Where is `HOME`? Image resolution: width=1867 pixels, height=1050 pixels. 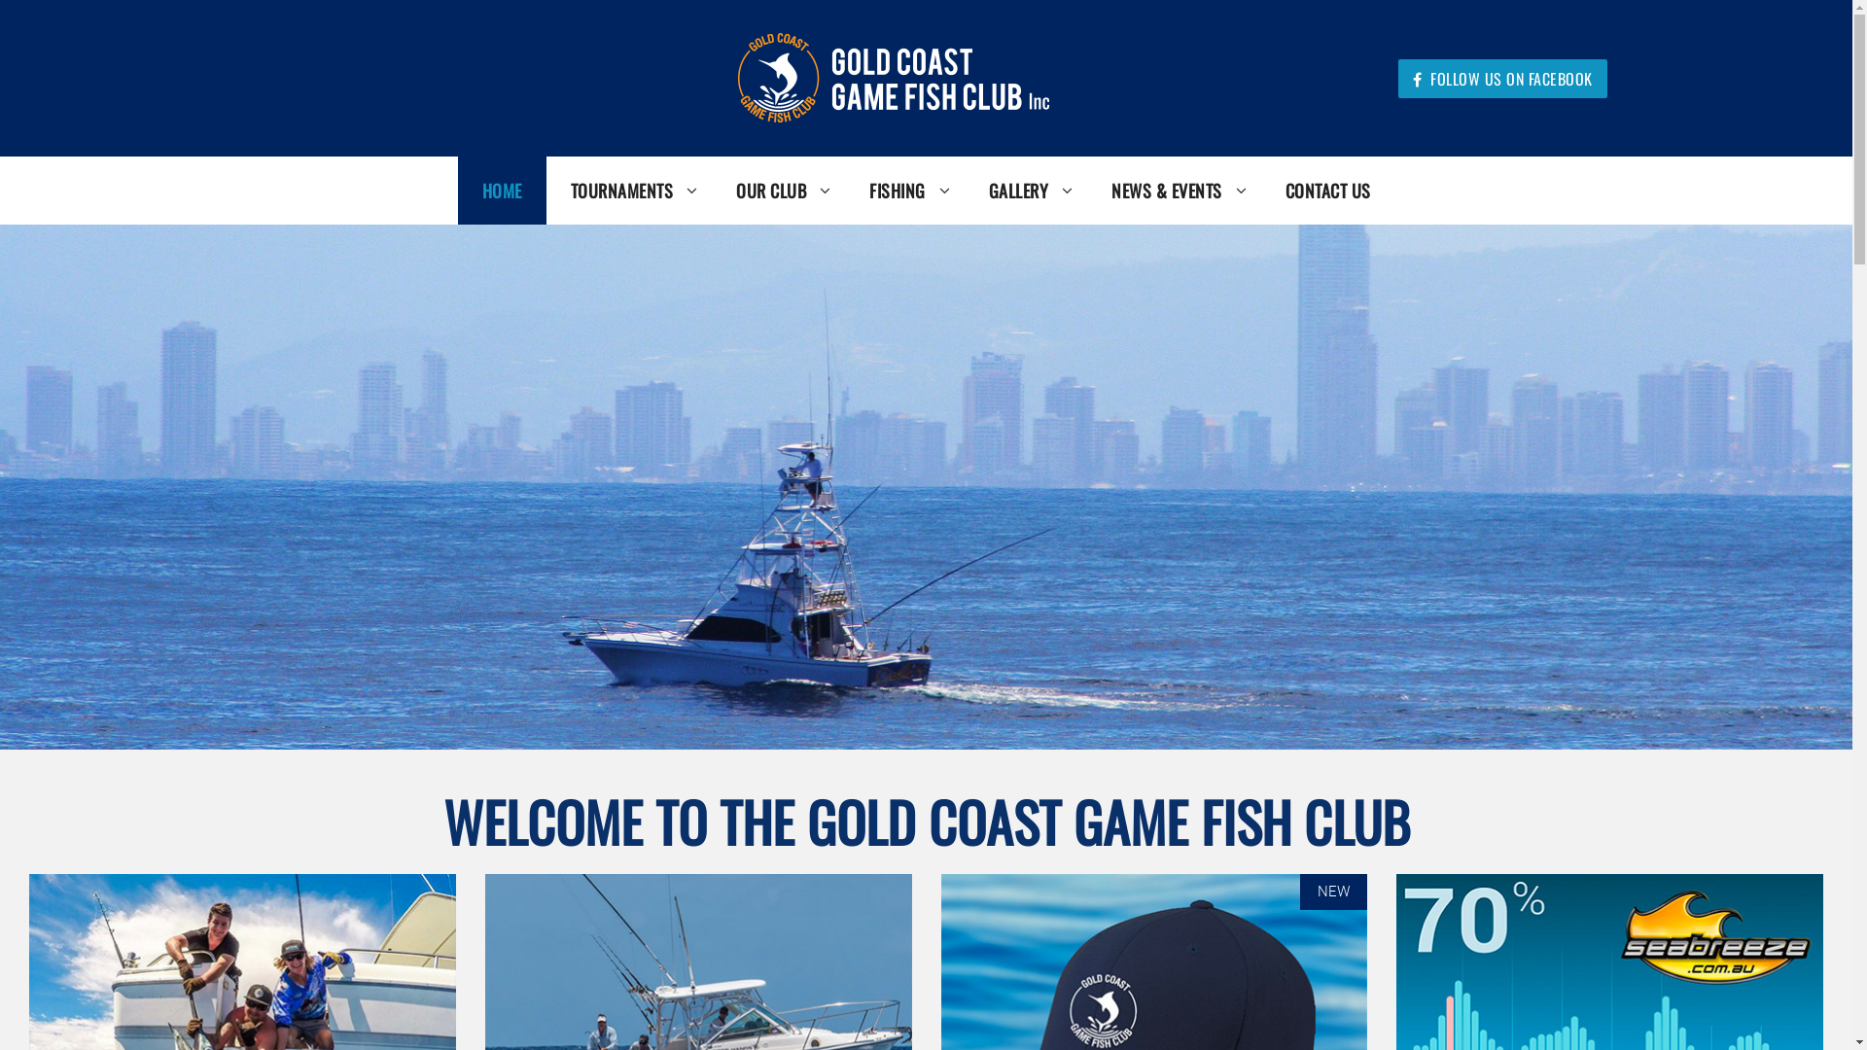 HOME is located at coordinates (502, 191).